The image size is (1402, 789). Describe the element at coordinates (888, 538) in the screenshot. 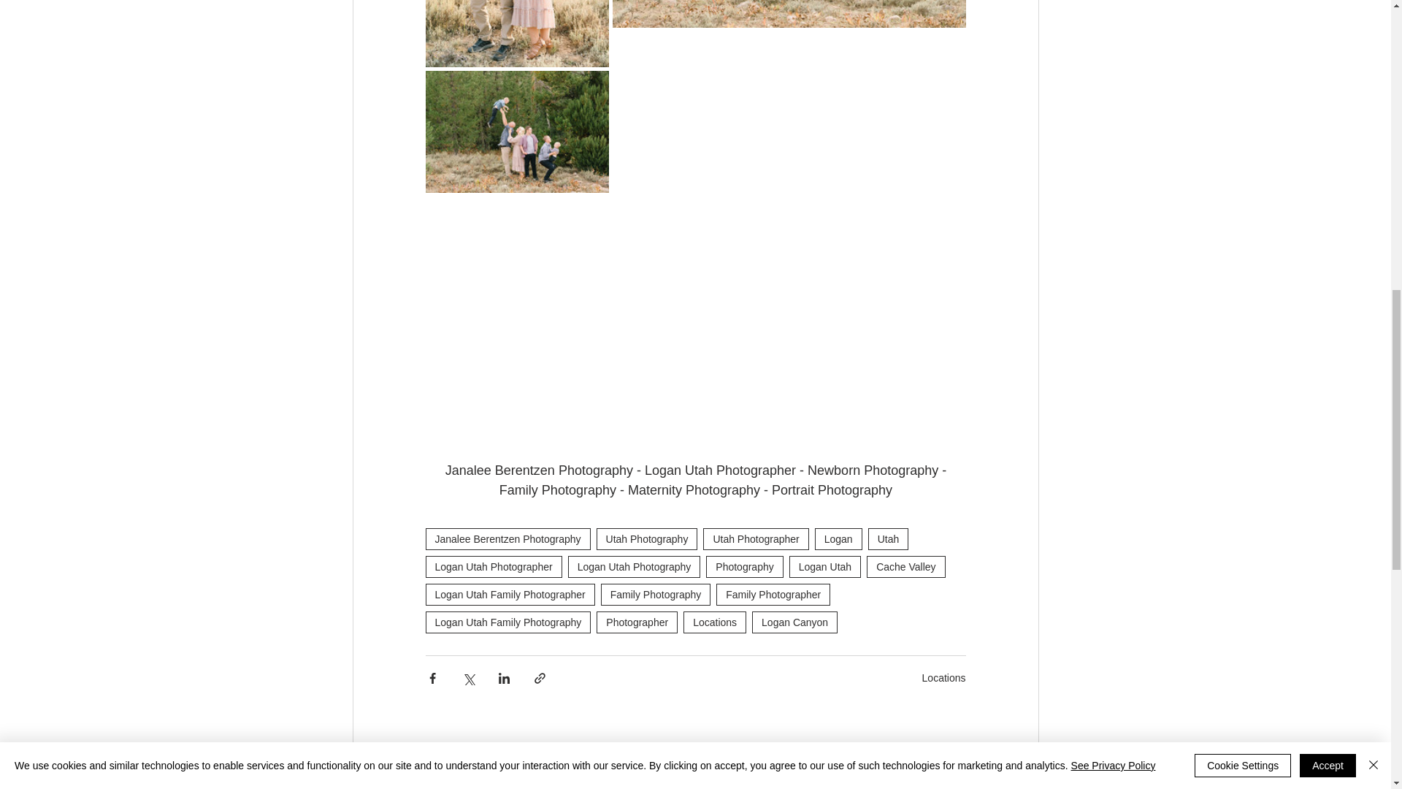

I see `Utah` at that location.